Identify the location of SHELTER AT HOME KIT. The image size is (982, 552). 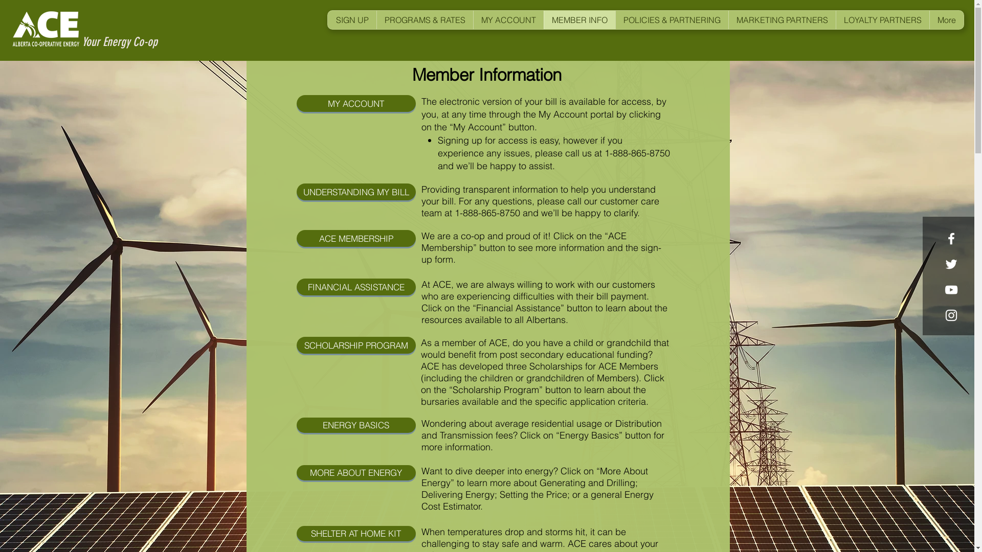
(356, 534).